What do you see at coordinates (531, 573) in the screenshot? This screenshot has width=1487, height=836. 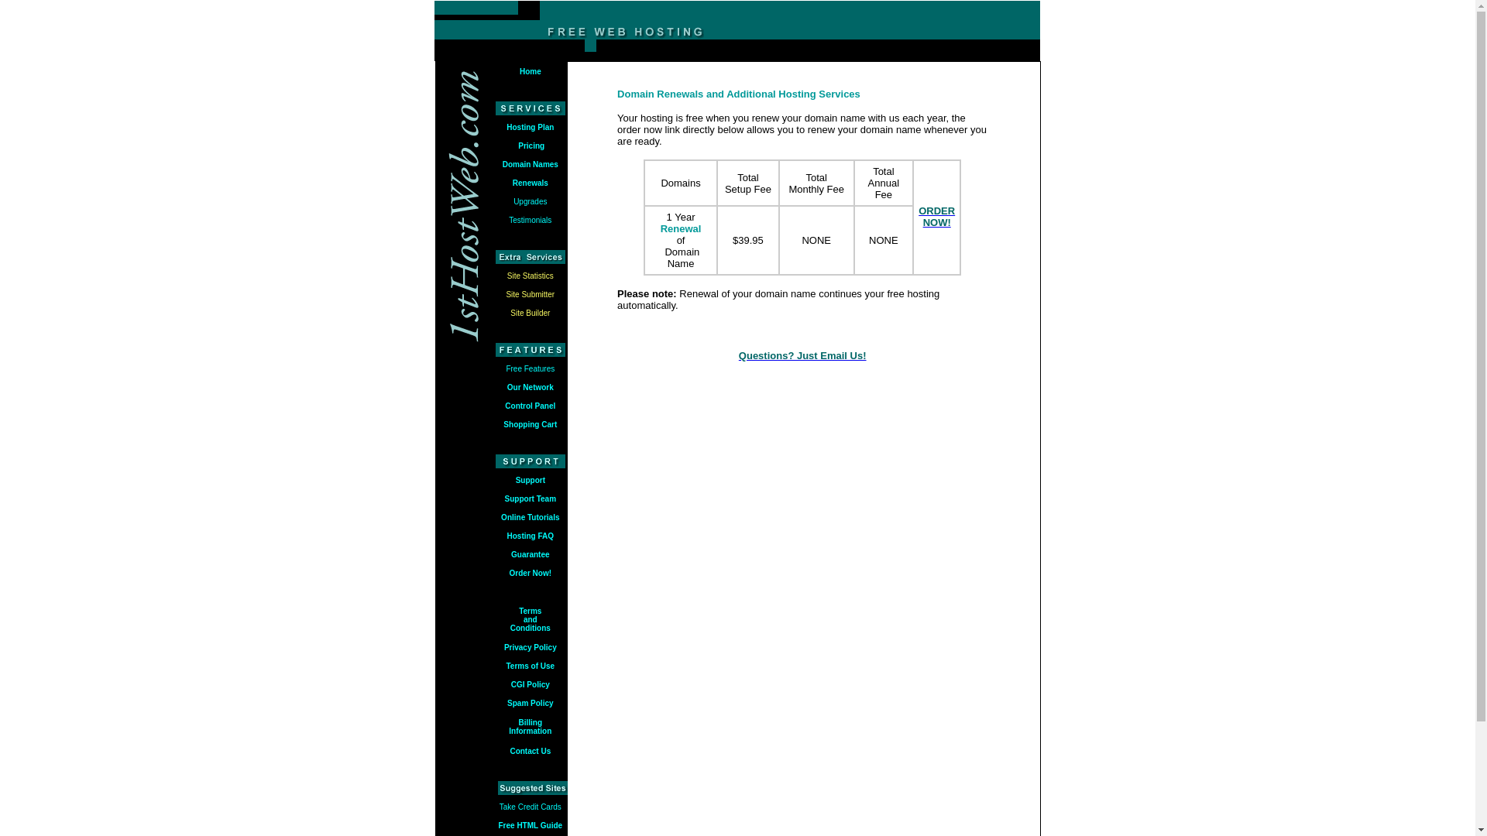 I see `Order Now!` at bounding box center [531, 573].